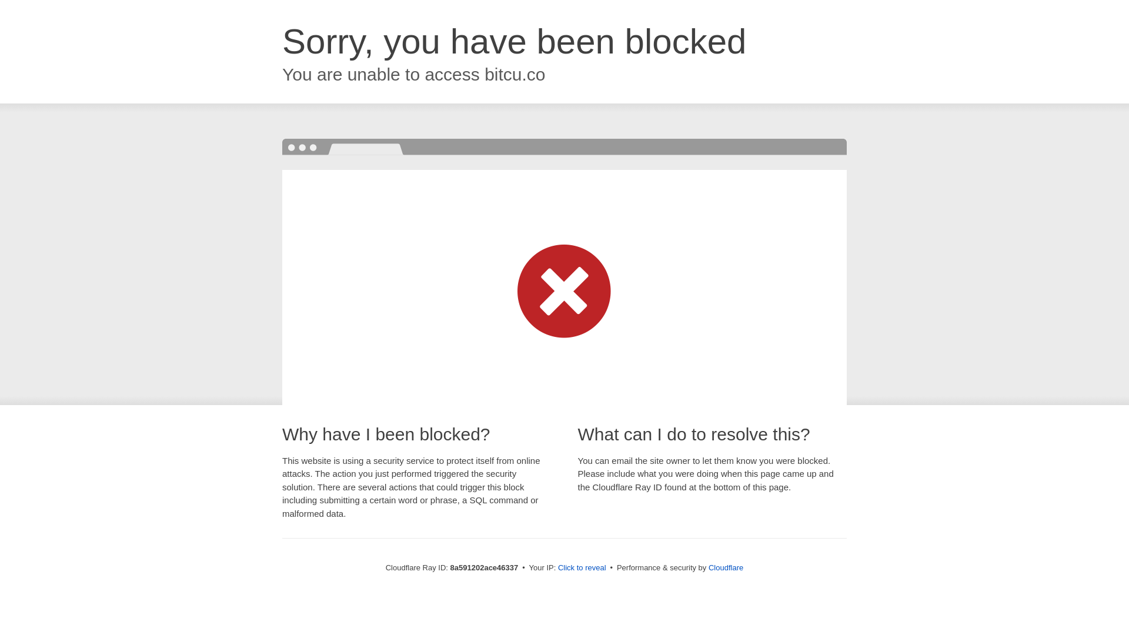 The width and height of the screenshot is (1129, 635). Describe the element at coordinates (726, 567) in the screenshot. I see `Cloudflare` at that location.